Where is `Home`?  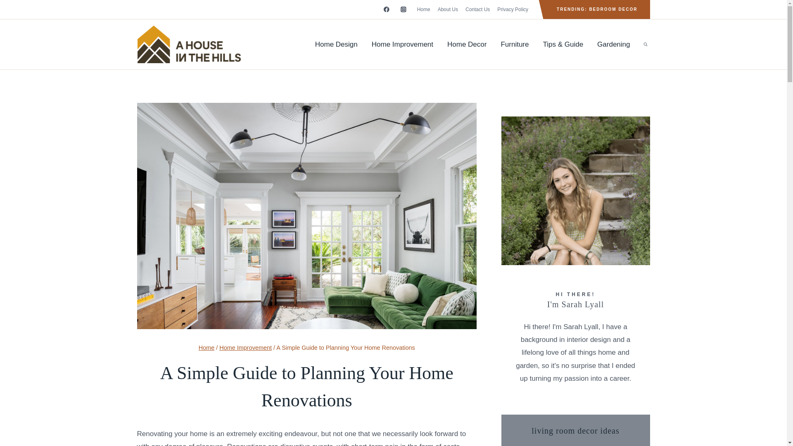 Home is located at coordinates (207, 347).